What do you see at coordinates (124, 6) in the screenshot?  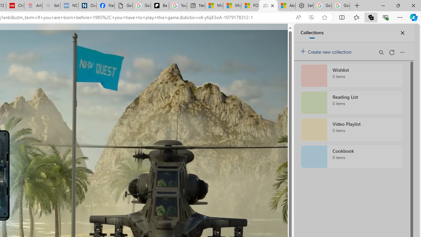 I see `Google Analytics Opt-out Browser Add-on Download Page` at bounding box center [124, 6].